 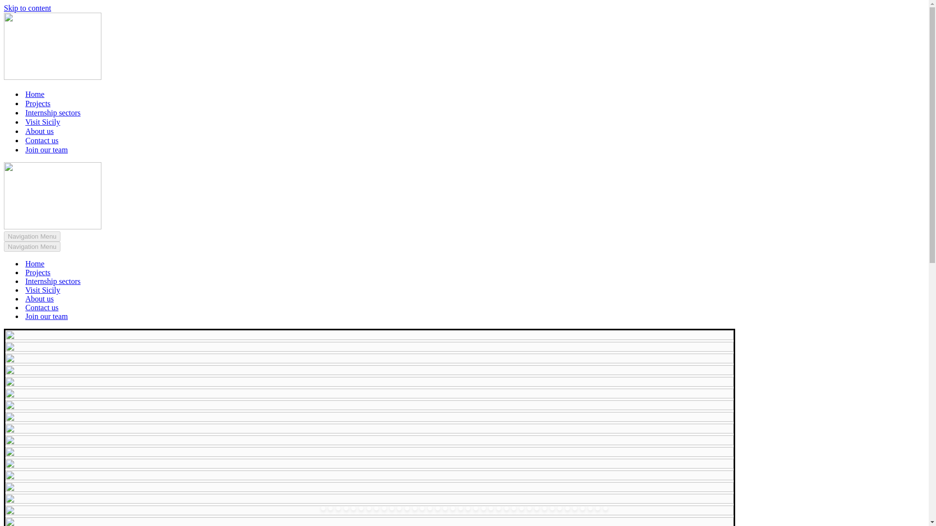 I want to click on Skip to content, so click(x=27, y=8).